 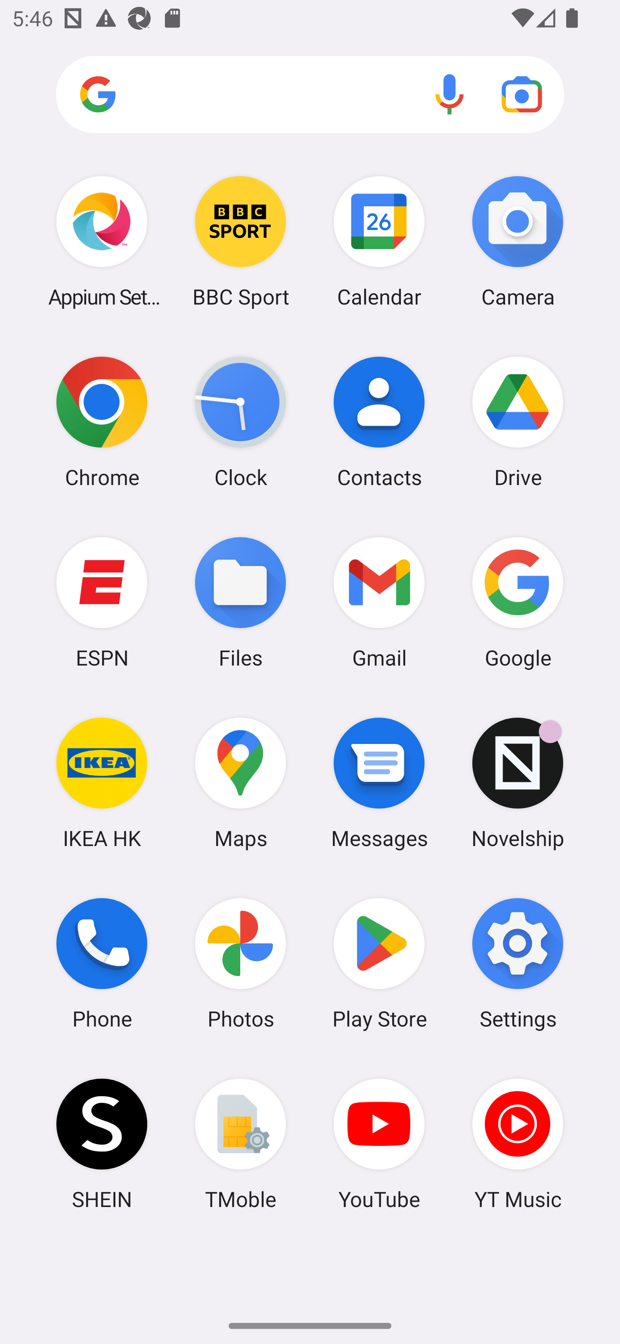 What do you see at coordinates (522, 94) in the screenshot?
I see `Google Lens` at bounding box center [522, 94].